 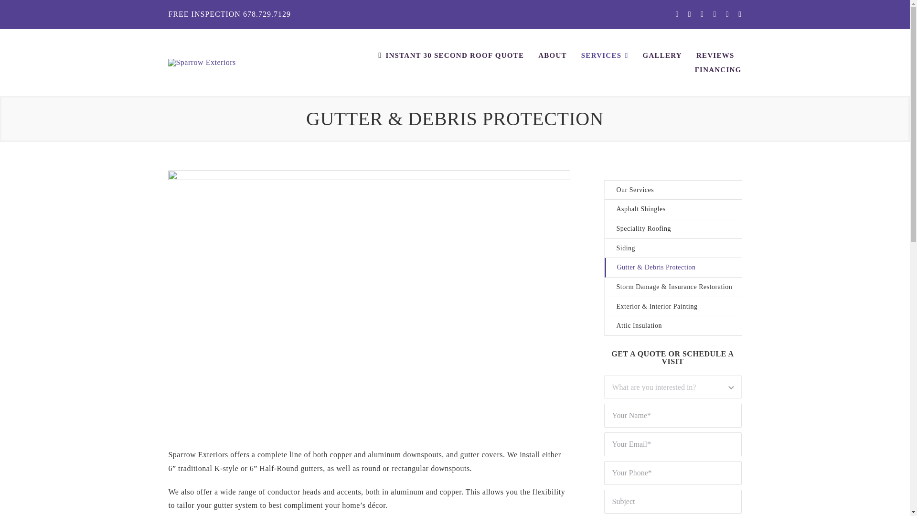 What do you see at coordinates (673, 229) in the screenshot?
I see `Speciality Roofing` at bounding box center [673, 229].